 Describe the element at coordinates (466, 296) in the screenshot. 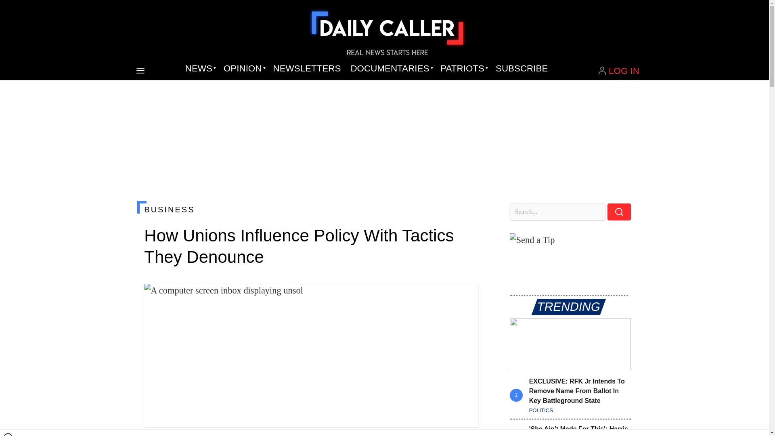

I see `Toggle fullscreen` at that location.